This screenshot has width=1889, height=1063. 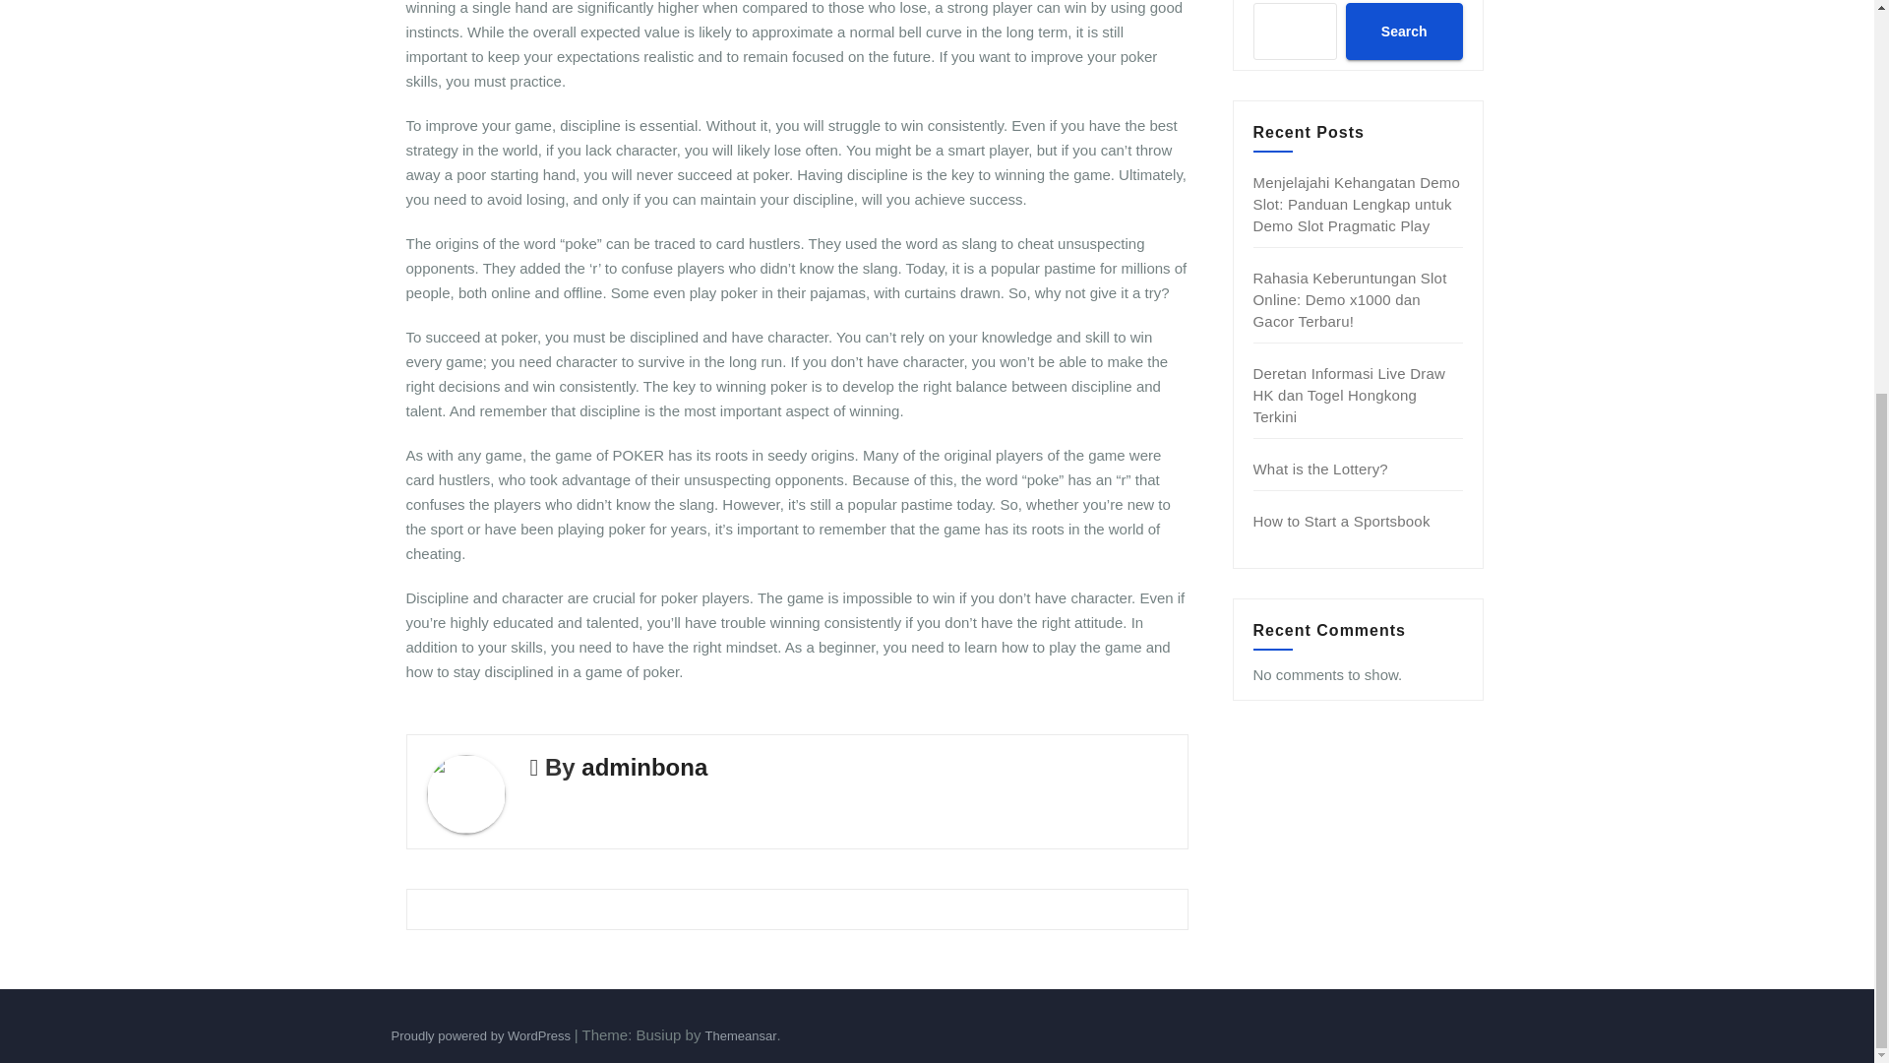 What do you see at coordinates (740, 1035) in the screenshot?
I see `Themeansar` at bounding box center [740, 1035].